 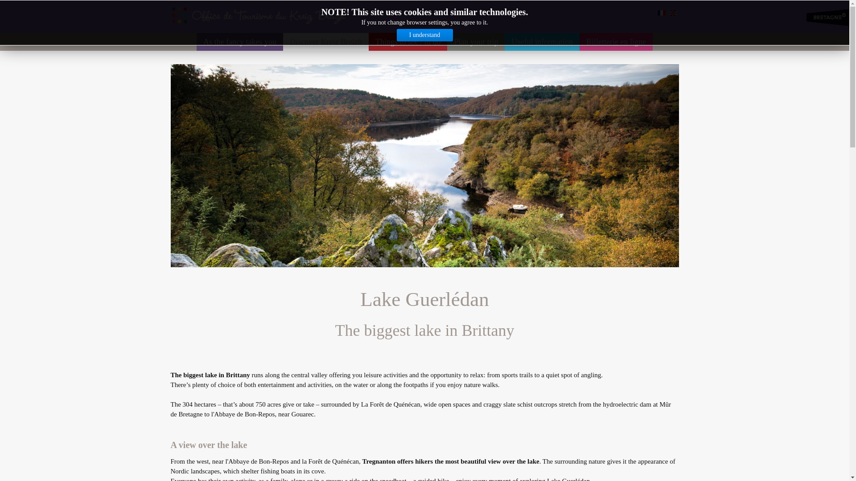 I want to click on Plan your trip, so click(x=476, y=42).